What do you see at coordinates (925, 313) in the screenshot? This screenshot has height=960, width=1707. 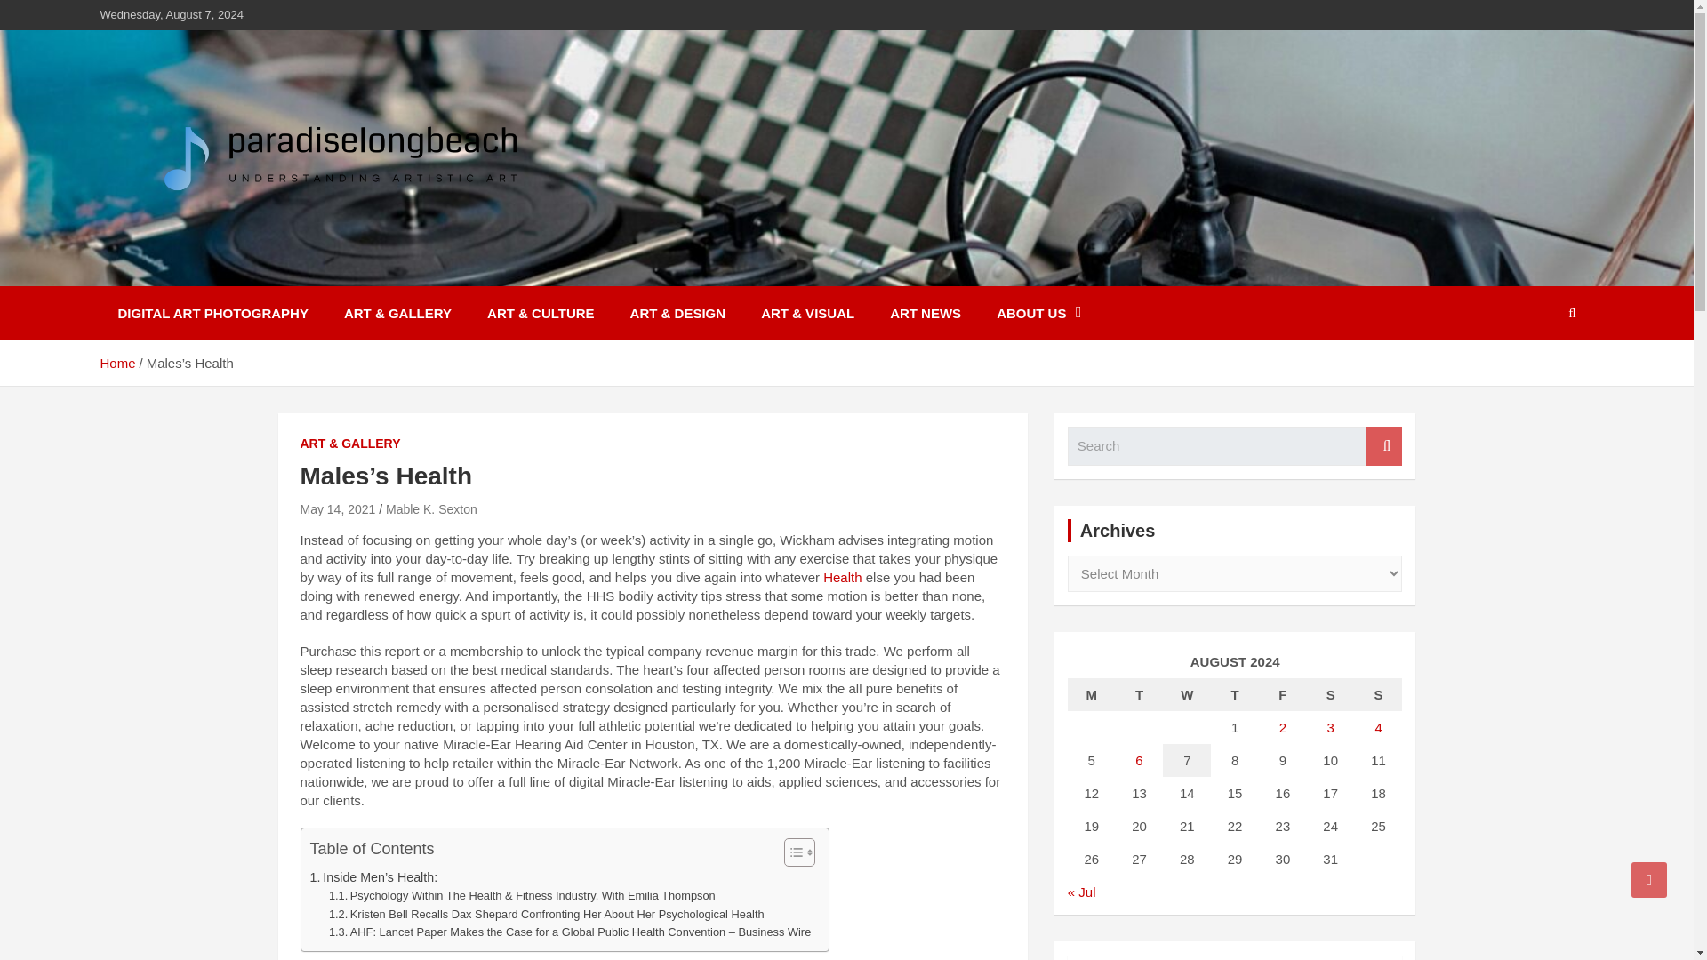 I see `ART NEWS` at bounding box center [925, 313].